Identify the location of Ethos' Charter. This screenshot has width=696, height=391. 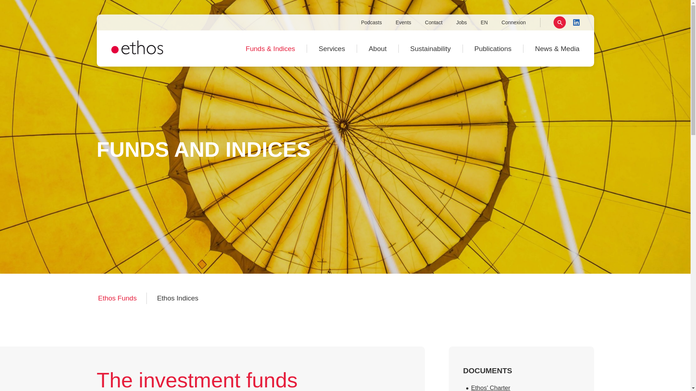
(490, 387).